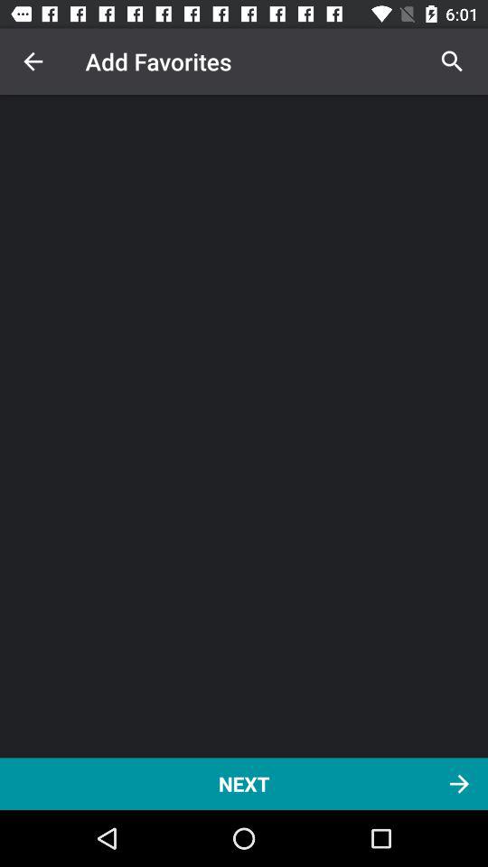 The width and height of the screenshot is (488, 867). What do you see at coordinates (33, 61) in the screenshot?
I see `choose the icon above next item` at bounding box center [33, 61].